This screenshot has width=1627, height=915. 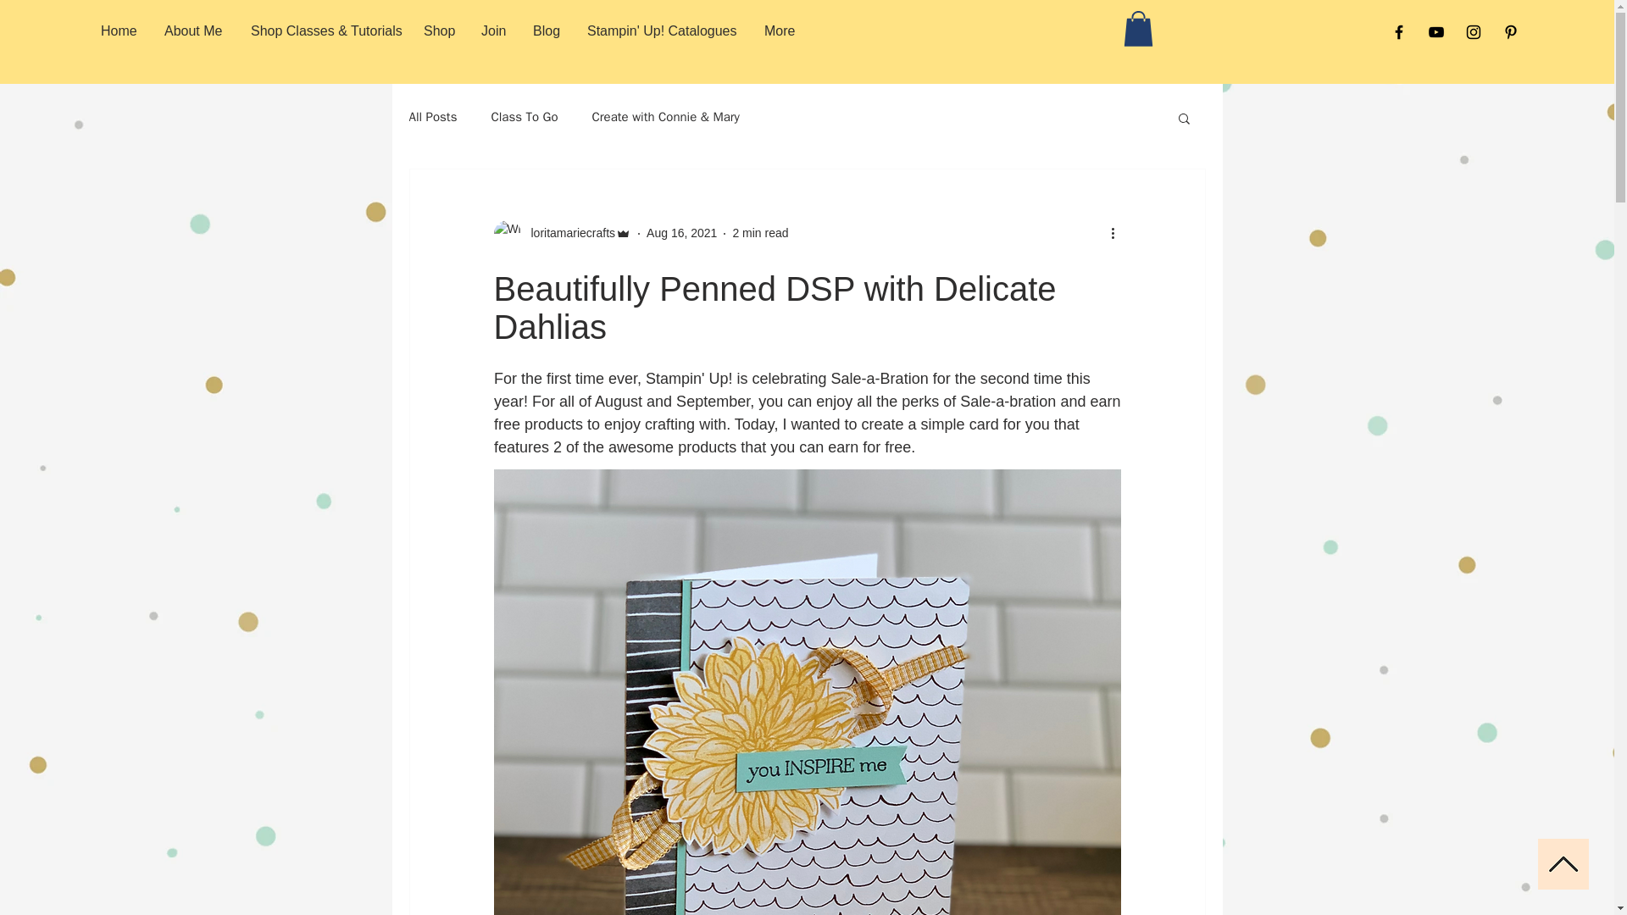 I want to click on All Posts, so click(x=432, y=117).